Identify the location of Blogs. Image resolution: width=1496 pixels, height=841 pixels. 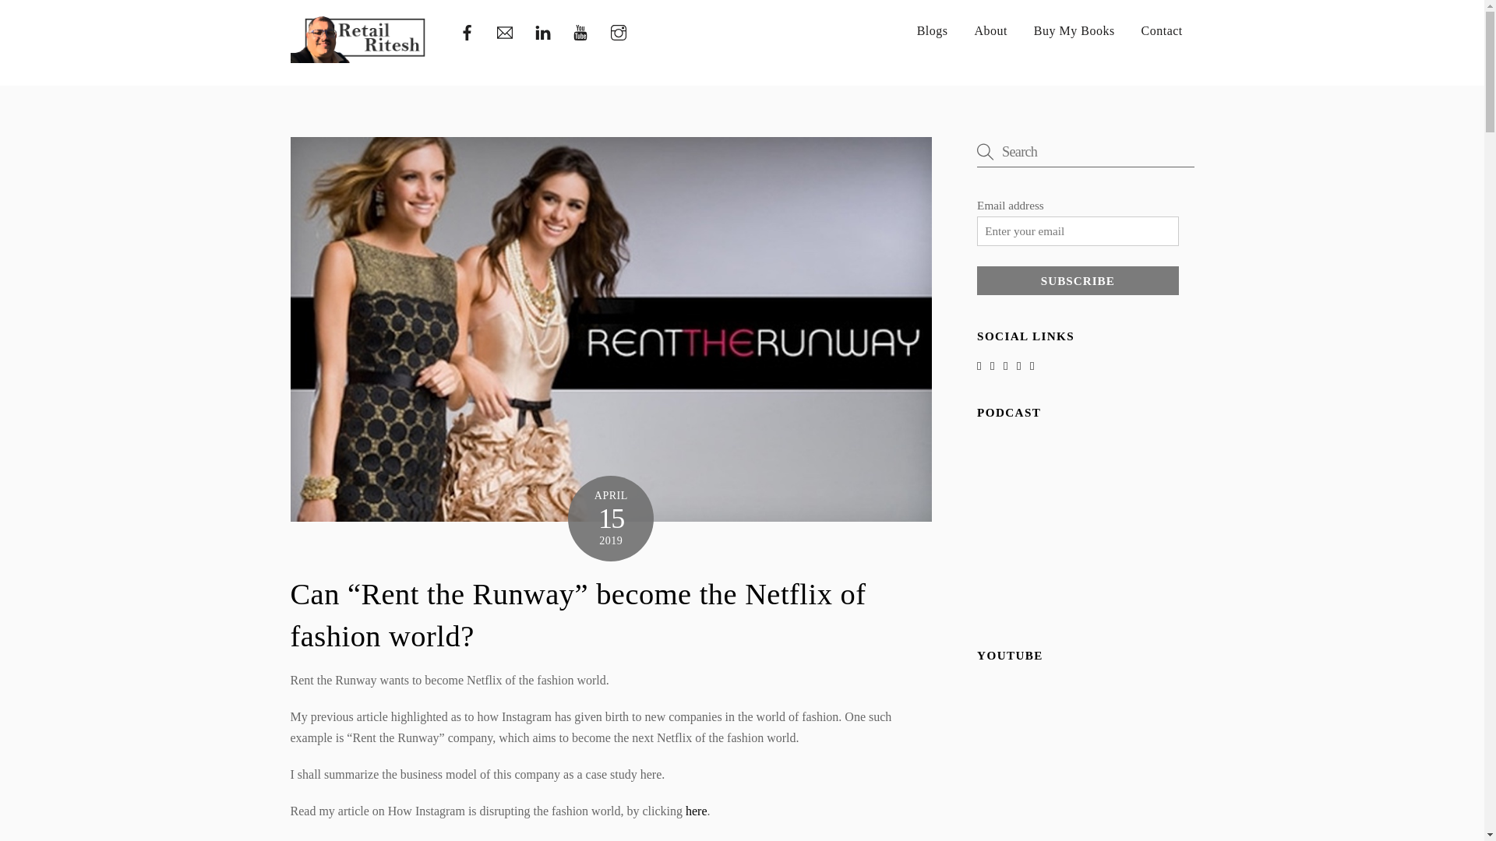
(933, 31).